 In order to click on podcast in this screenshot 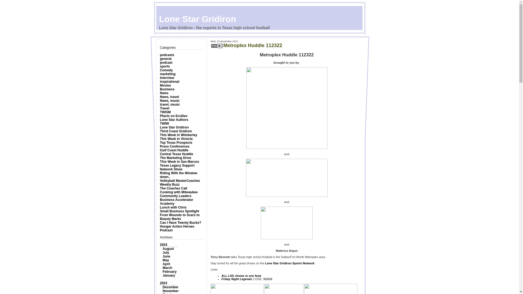, I will do `click(166, 62)`.